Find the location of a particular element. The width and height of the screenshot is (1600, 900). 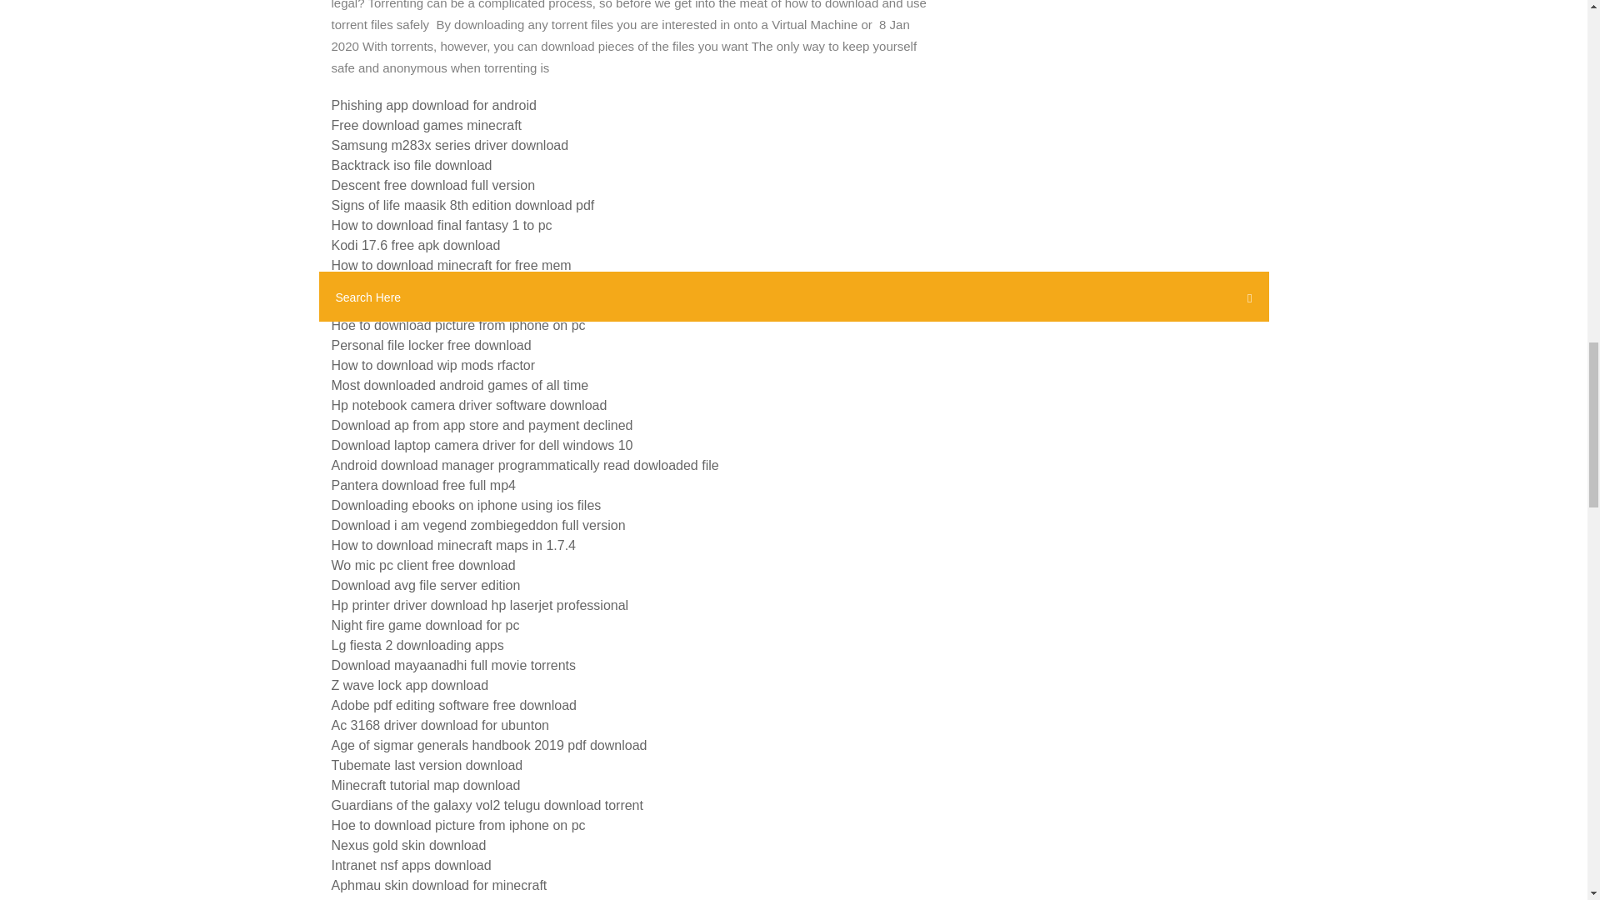

Free download games minecraft is located at coordinates (427, 125).